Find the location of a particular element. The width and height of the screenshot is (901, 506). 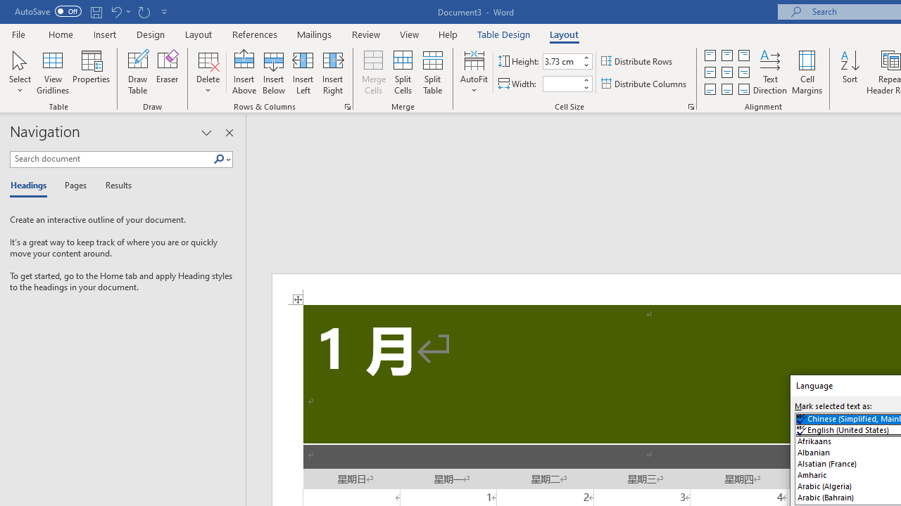

Split Table is located at coordinates (432, 72).